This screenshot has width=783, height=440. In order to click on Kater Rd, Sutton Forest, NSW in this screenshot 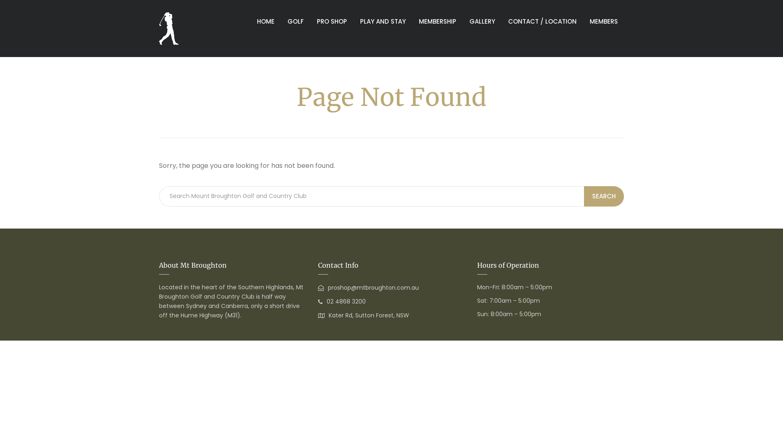, I will do `click(363, 315)`.